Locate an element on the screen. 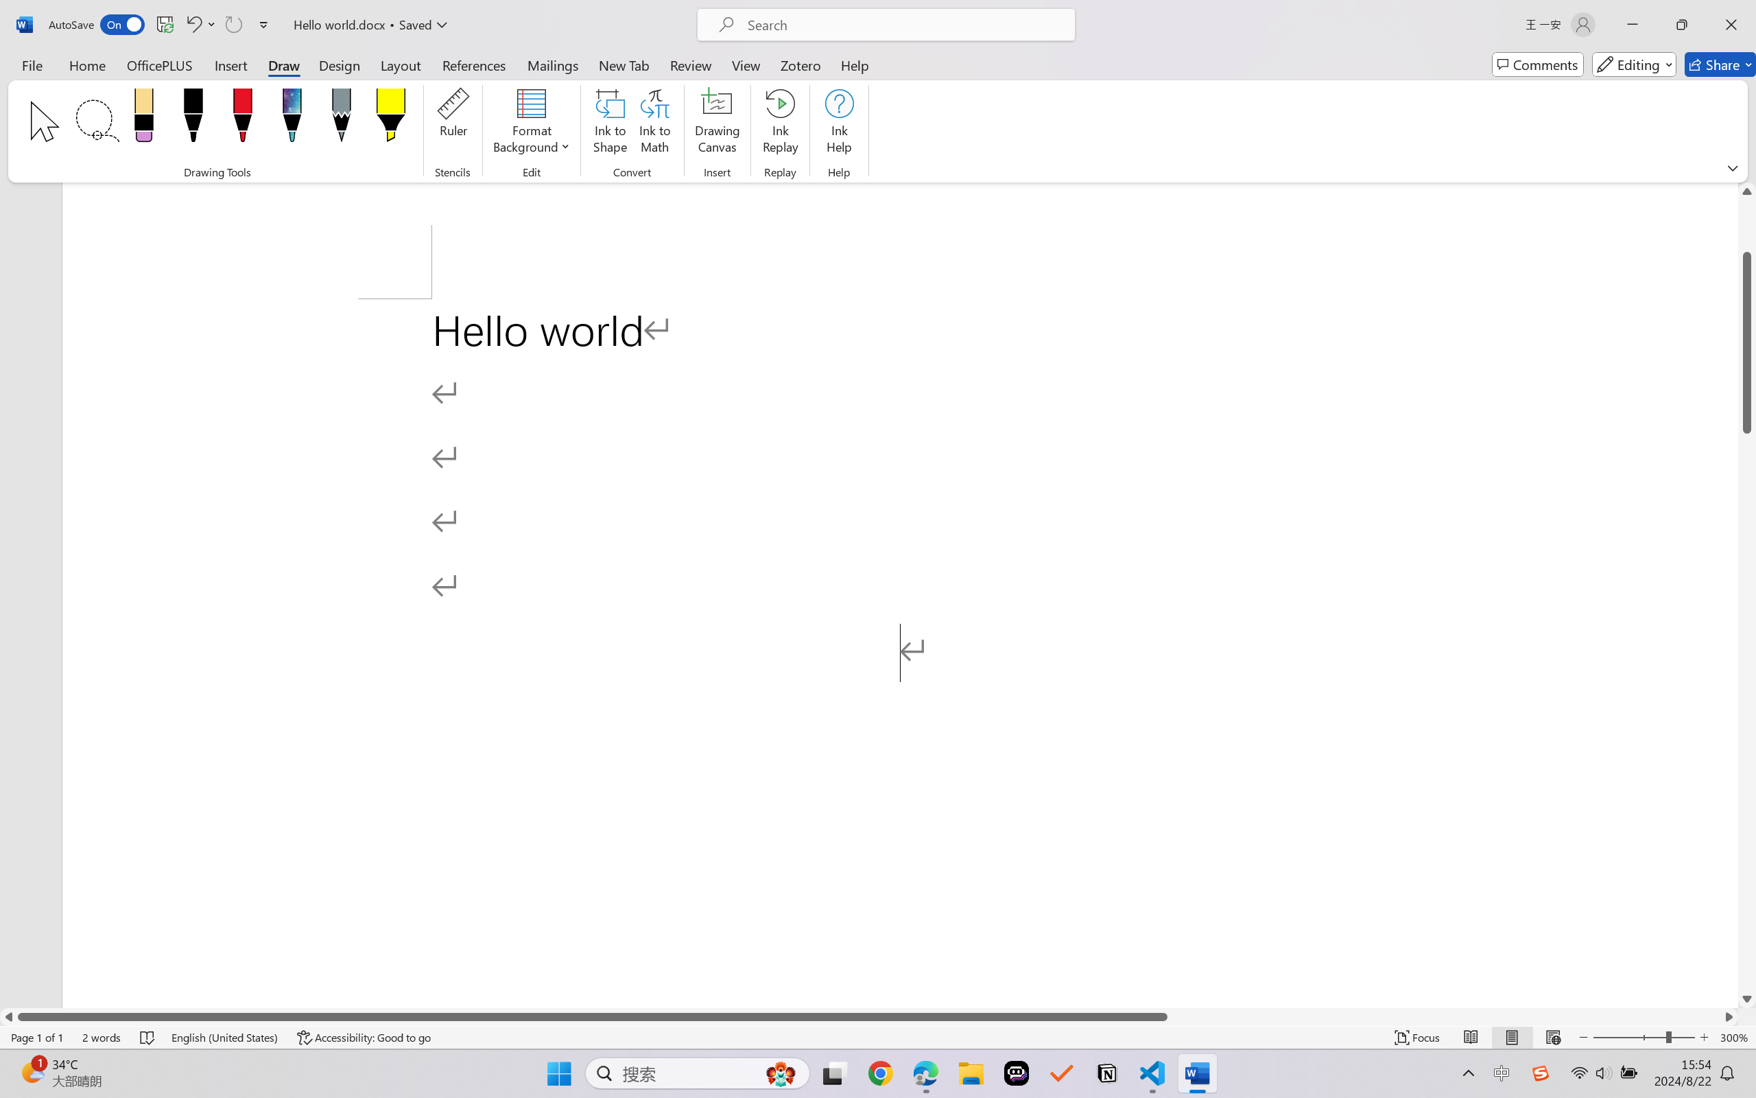  Column right is located at coordinates (1729, 1016).